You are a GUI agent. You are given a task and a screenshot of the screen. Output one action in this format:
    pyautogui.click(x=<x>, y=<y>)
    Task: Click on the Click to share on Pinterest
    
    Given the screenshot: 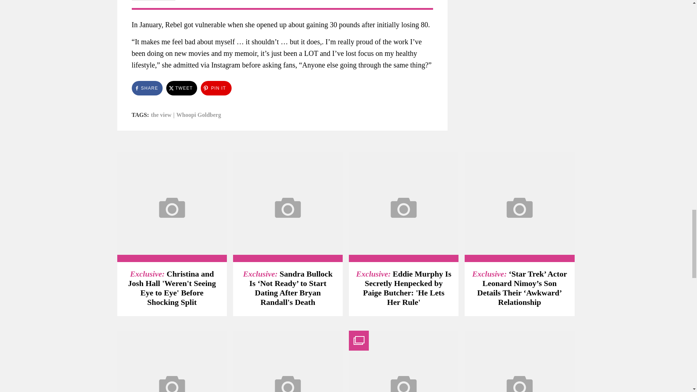 What is the action you would take?
    pyautogui.click(x=216, y=88)
    